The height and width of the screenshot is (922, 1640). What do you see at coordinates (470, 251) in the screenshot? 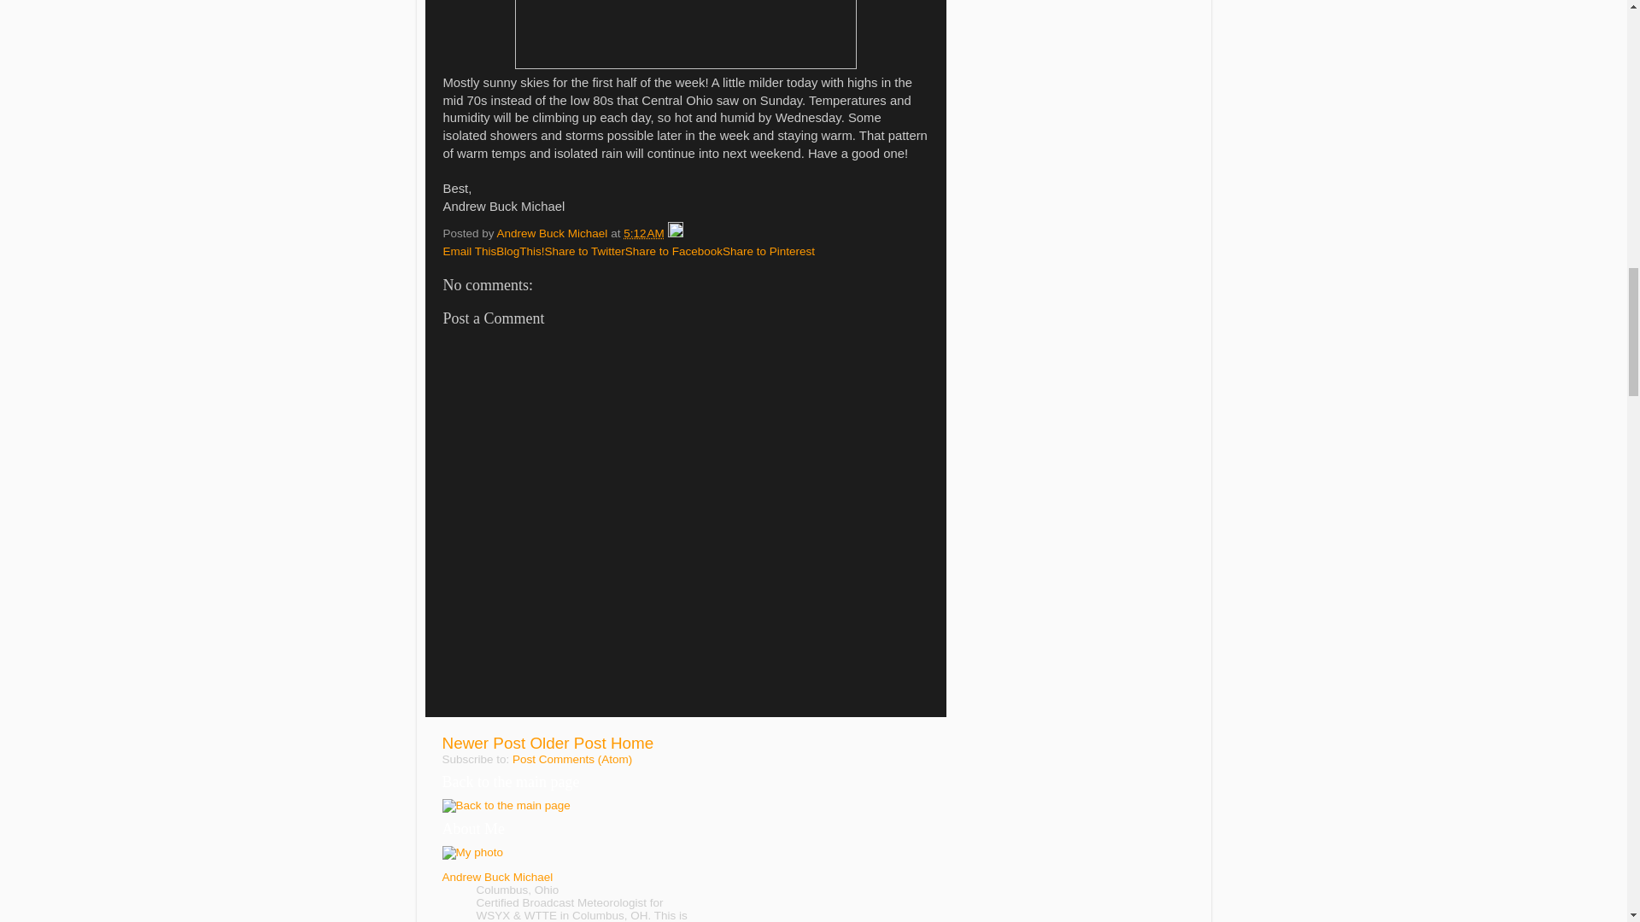
I see `Email This` at bounding box center [470, 251].